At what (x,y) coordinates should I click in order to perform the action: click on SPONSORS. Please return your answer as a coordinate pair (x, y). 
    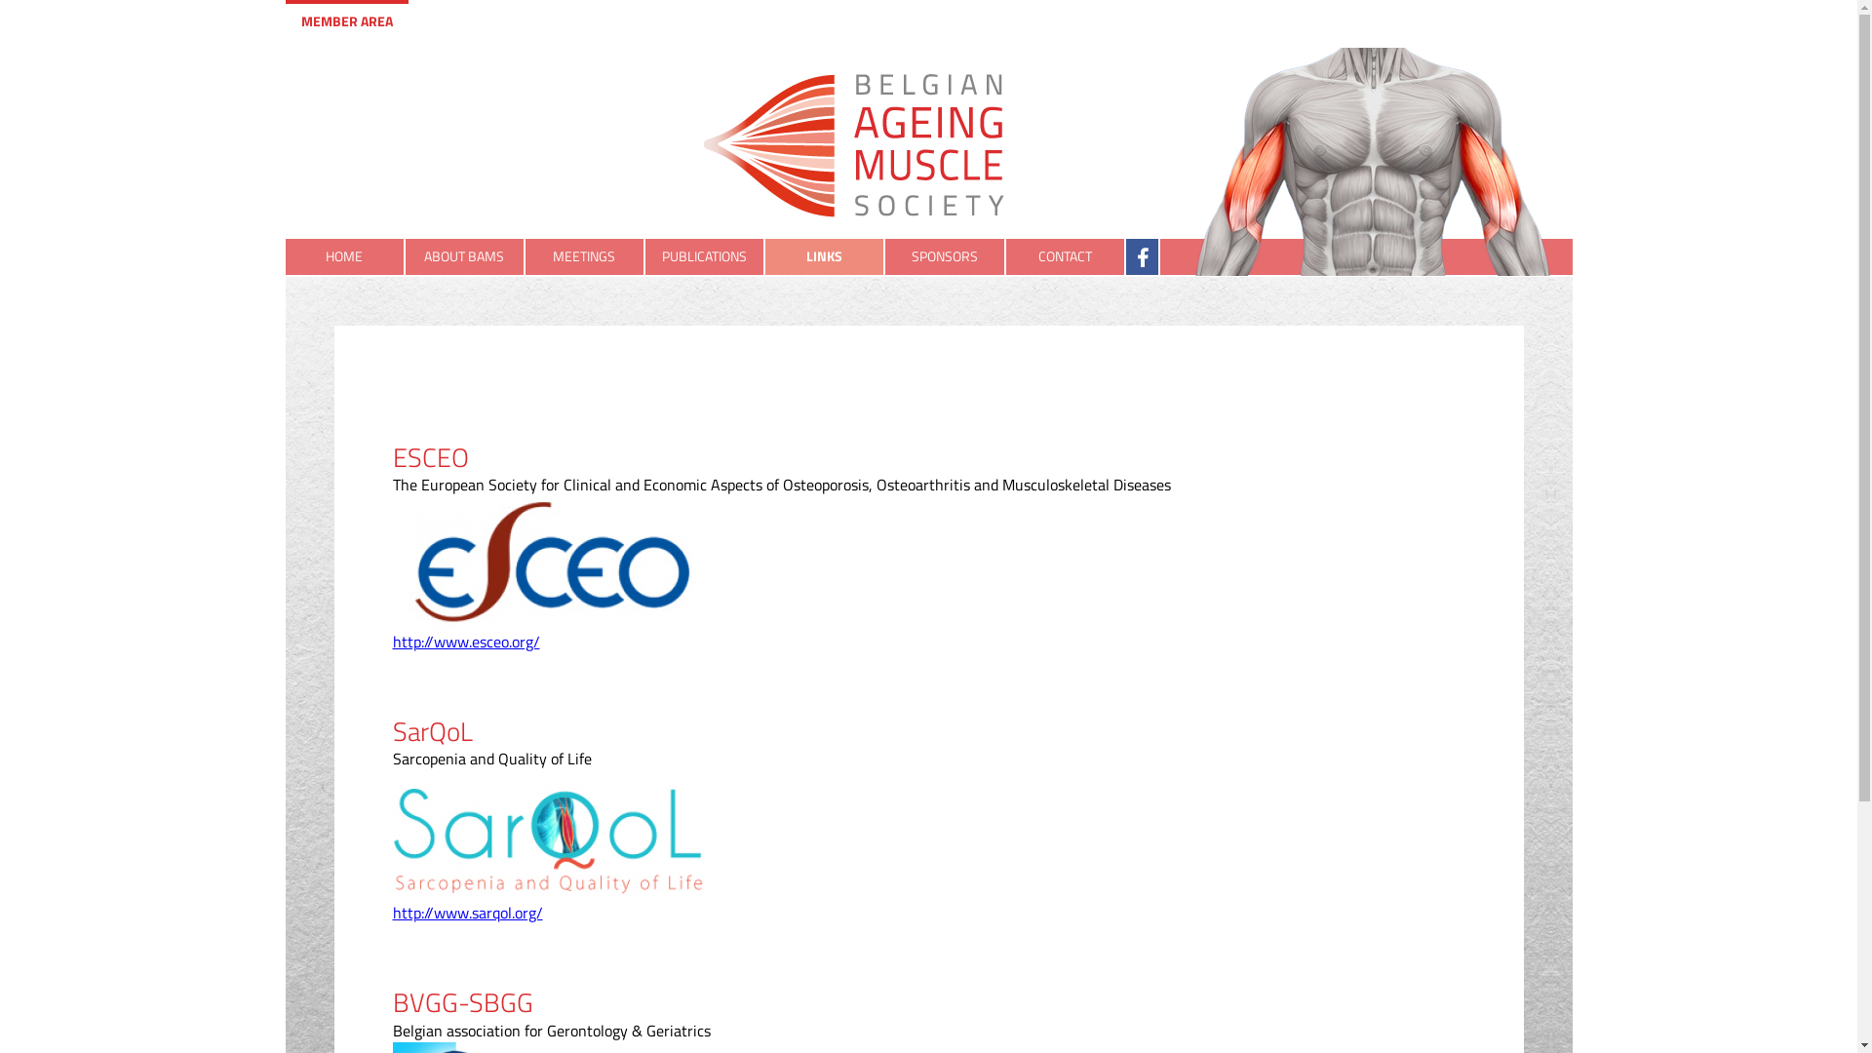
    Looking at the image, I should click on (946, 257).